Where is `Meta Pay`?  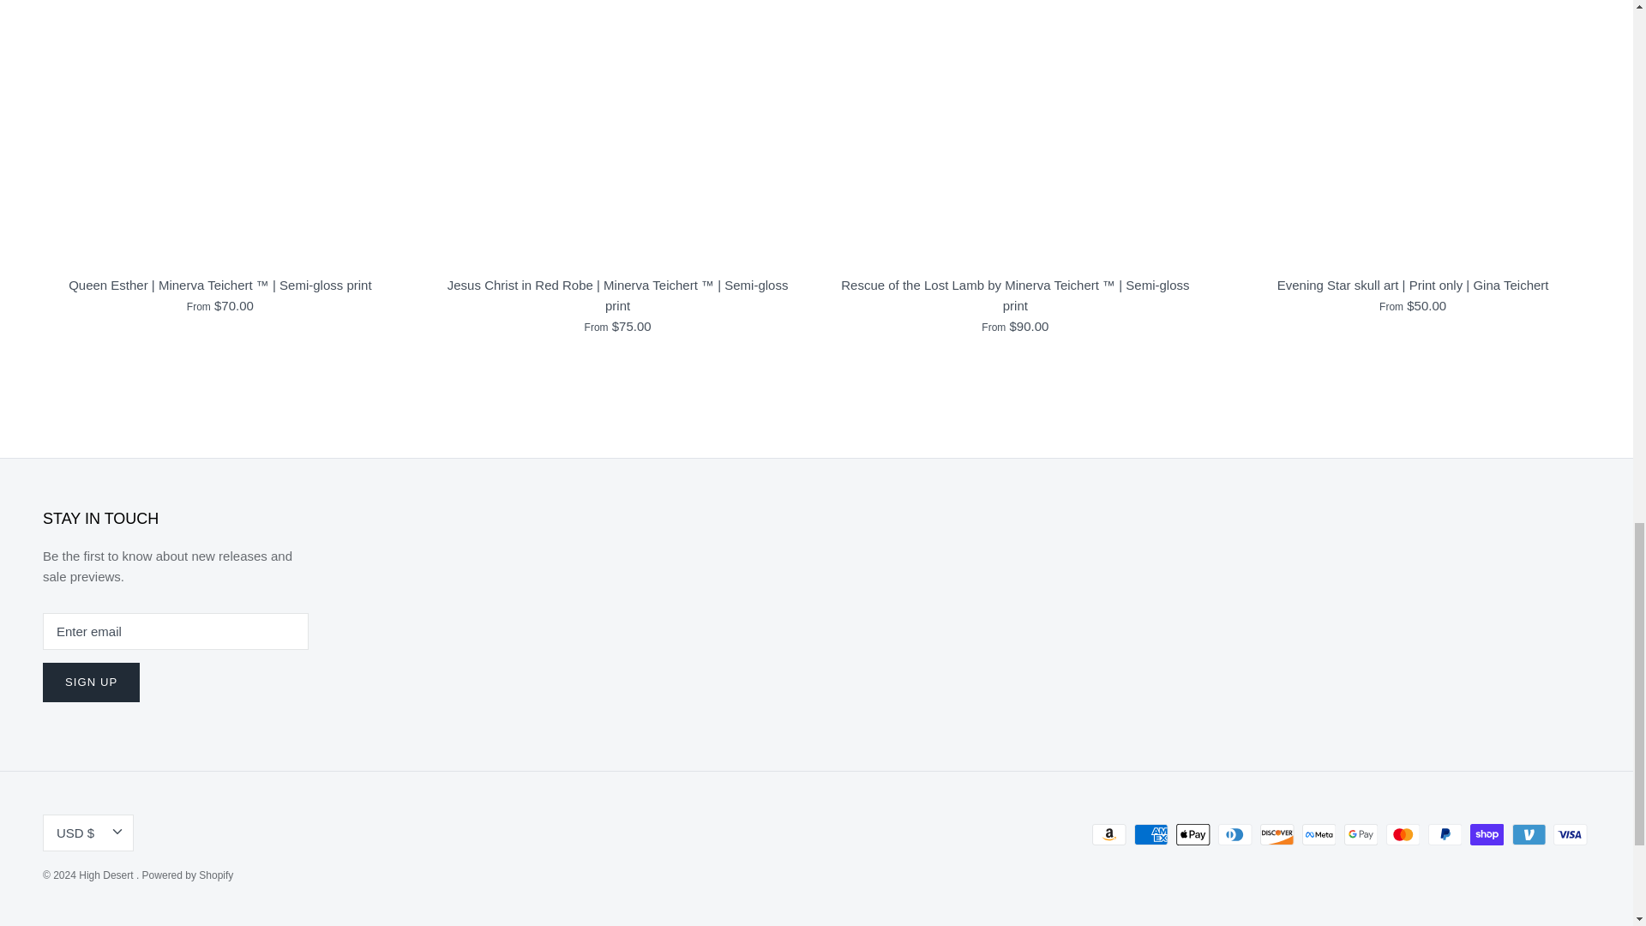
Meta Pay is located at coordinates (1319, 835).